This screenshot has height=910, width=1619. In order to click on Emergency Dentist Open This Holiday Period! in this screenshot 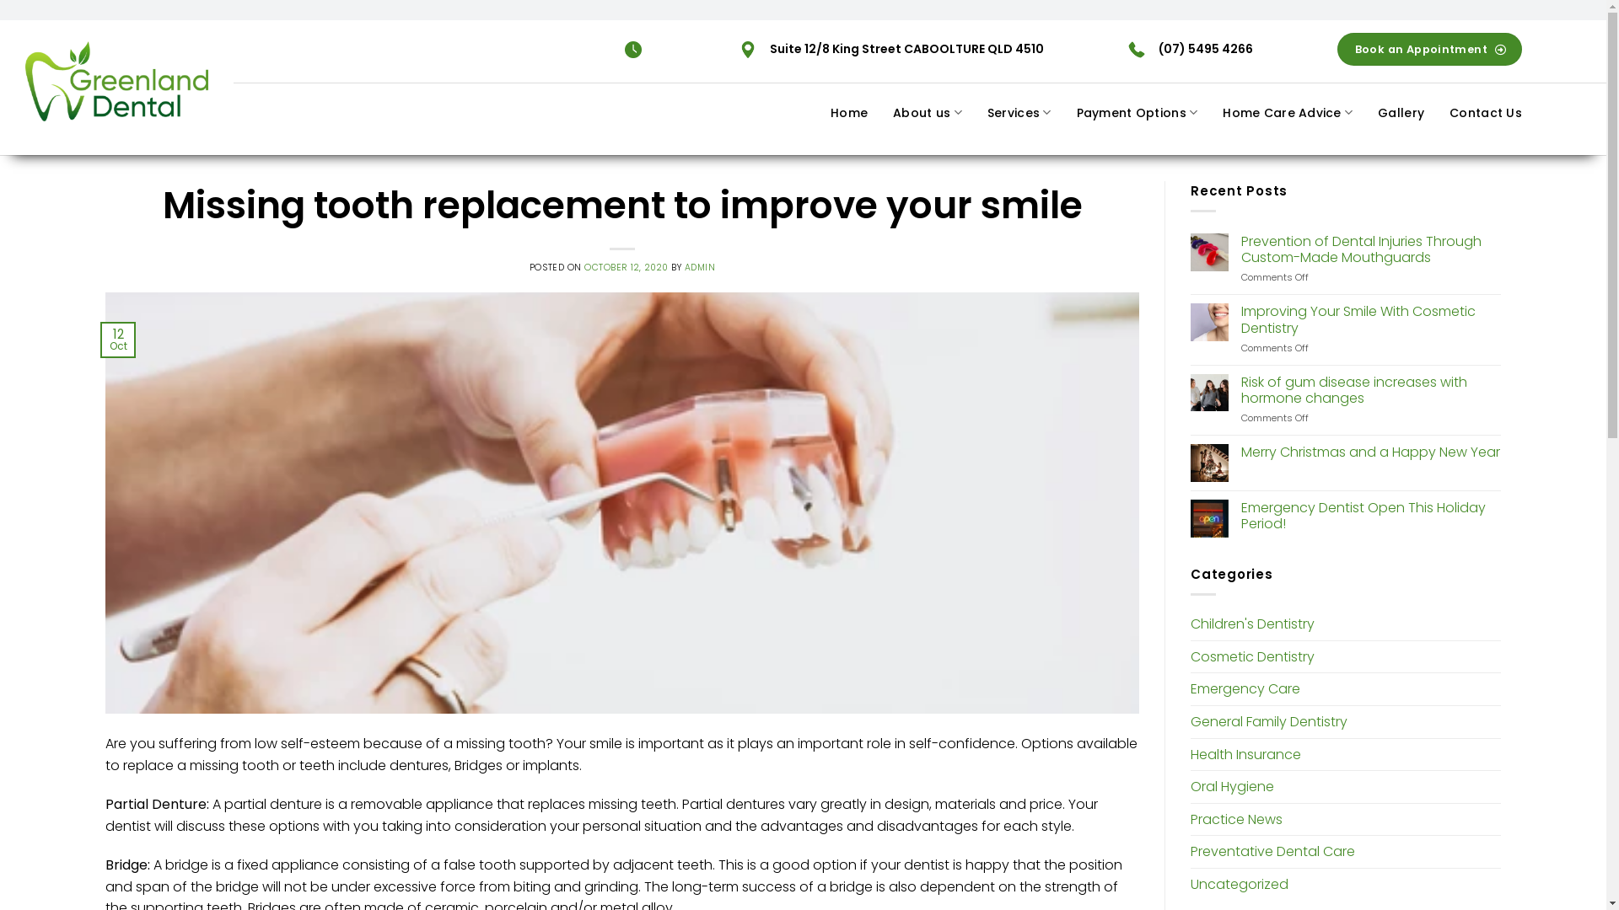, I will do `click(1371, 516)`.